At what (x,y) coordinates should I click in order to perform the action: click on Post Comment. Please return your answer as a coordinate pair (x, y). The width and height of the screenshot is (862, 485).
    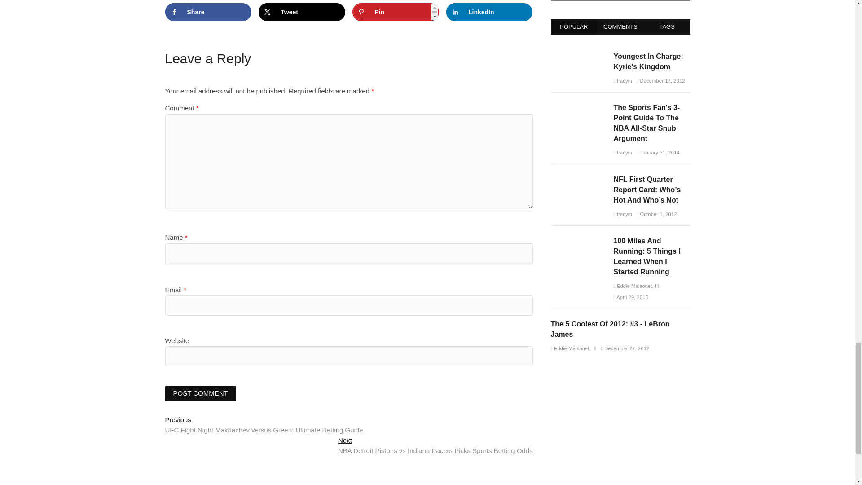
    Looking at the image, I should click on (201, 393).